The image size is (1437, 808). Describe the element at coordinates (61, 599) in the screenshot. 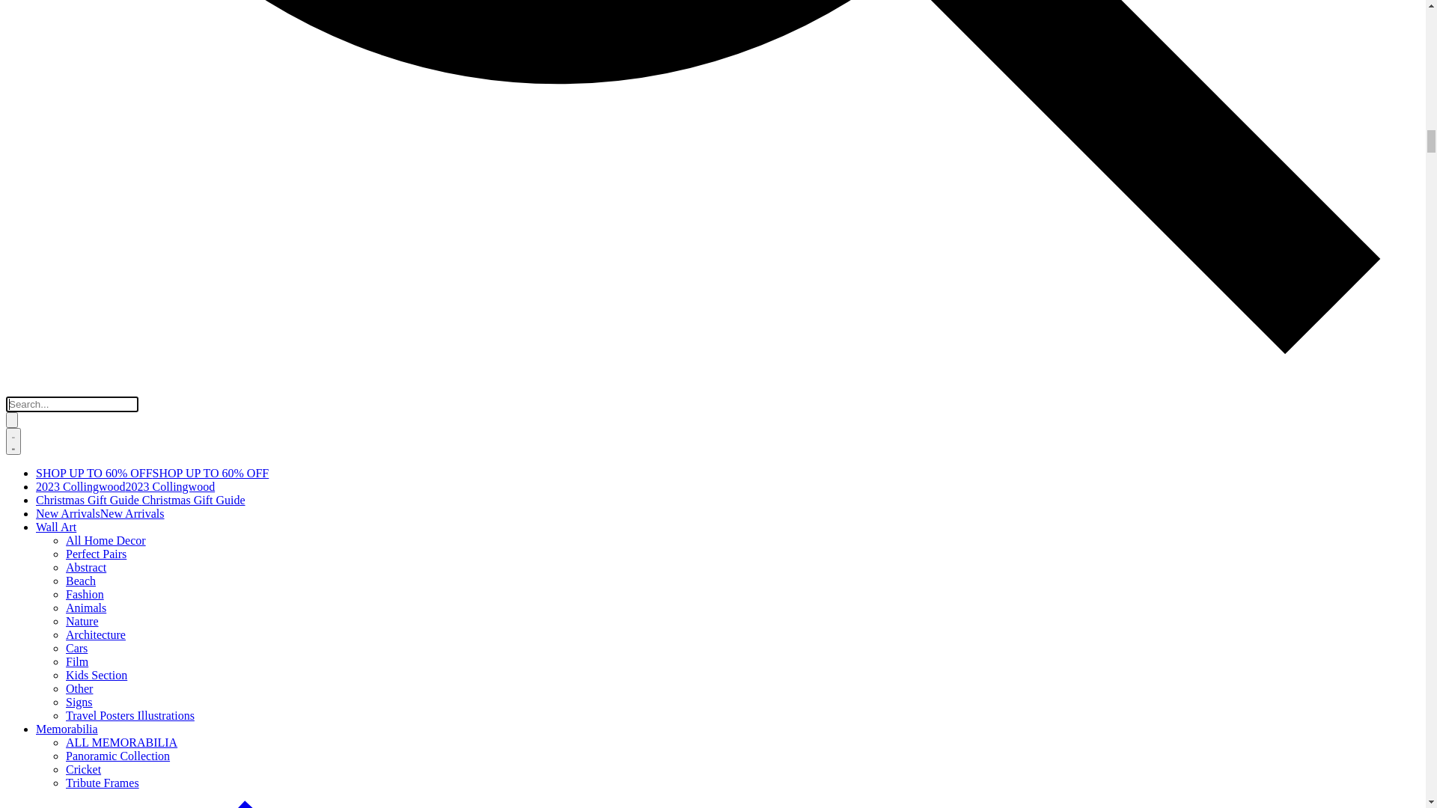

I see `Richmond` at that location.